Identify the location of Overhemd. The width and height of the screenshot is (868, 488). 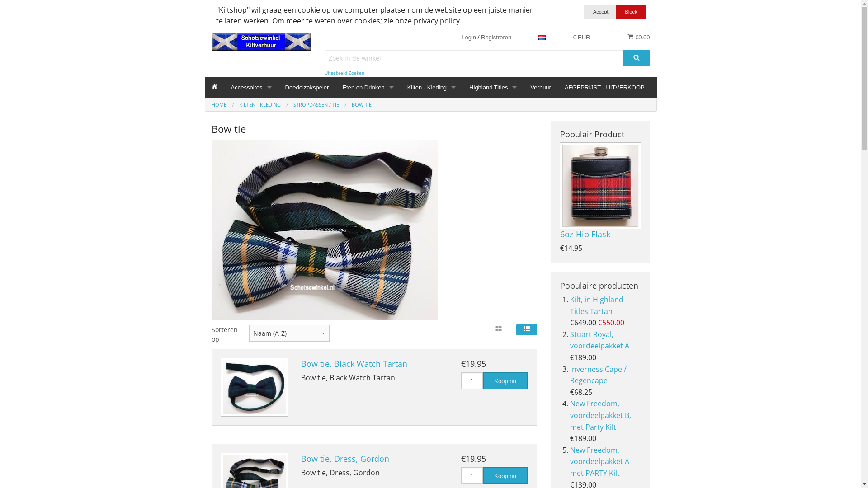
(431, 282).